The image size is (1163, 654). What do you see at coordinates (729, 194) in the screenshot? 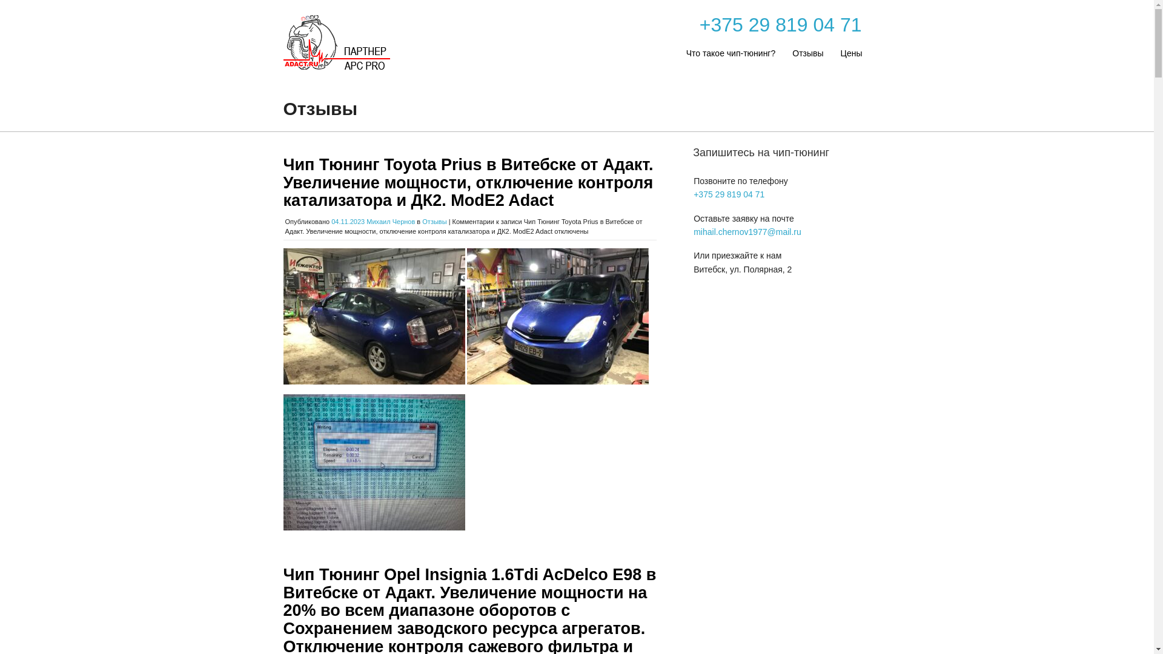
I see `+375 29 819 04 71` at bounding box center [729, 194].